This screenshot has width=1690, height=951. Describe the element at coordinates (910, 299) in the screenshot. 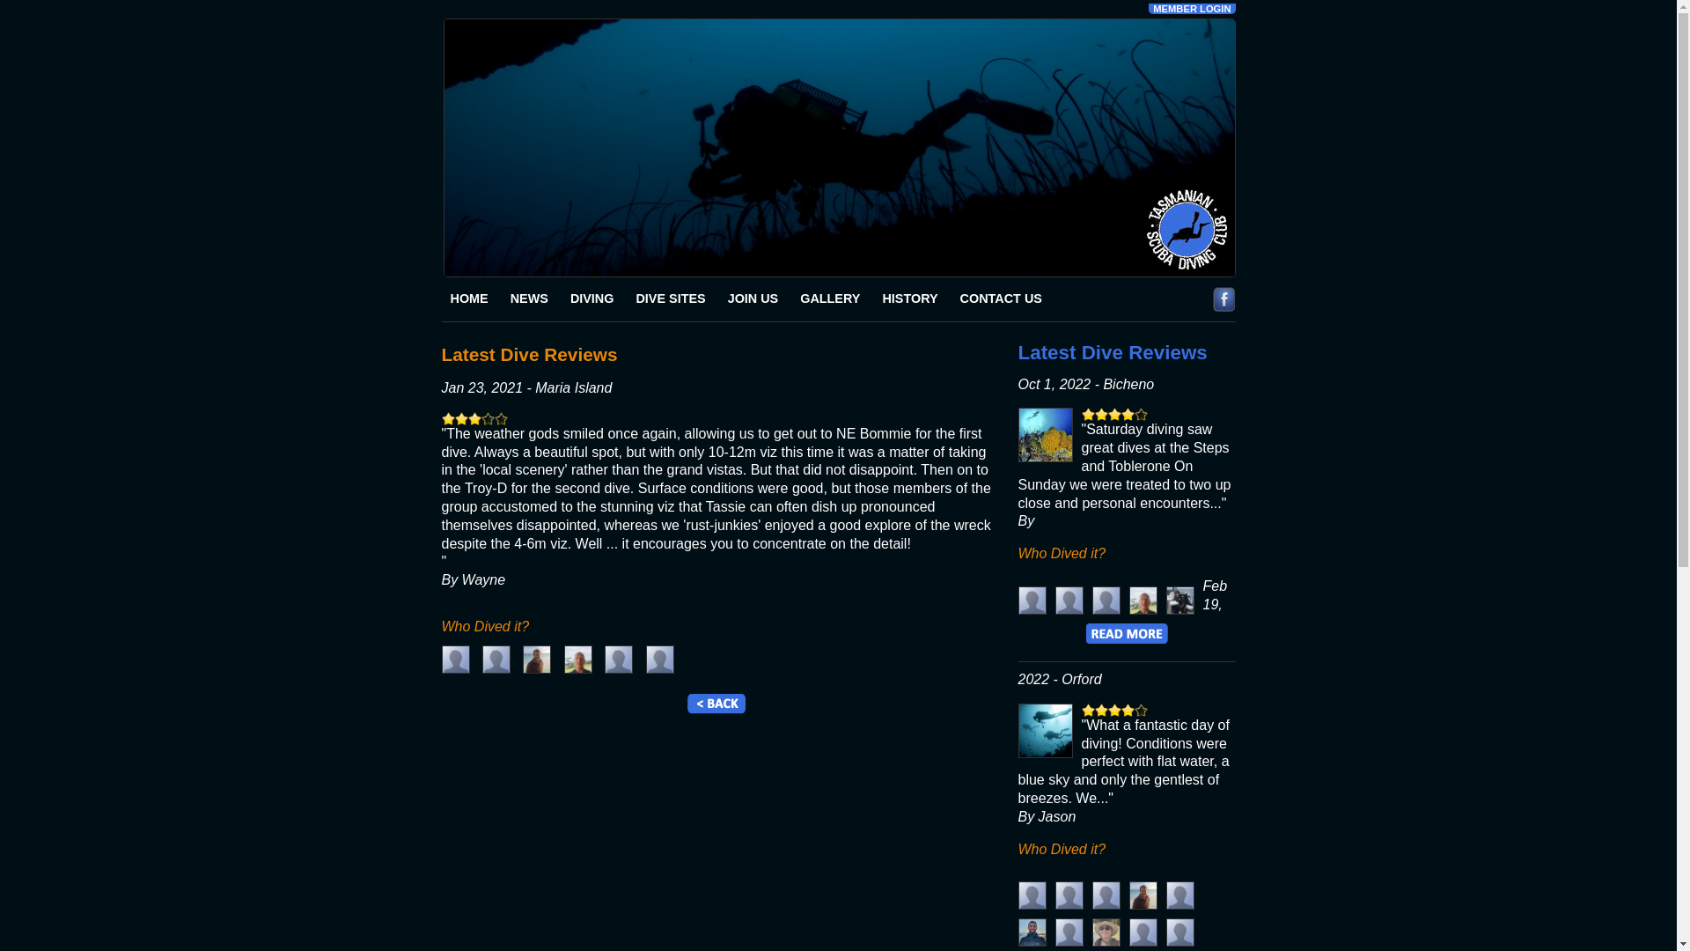

I see `HISTORY` at that location.